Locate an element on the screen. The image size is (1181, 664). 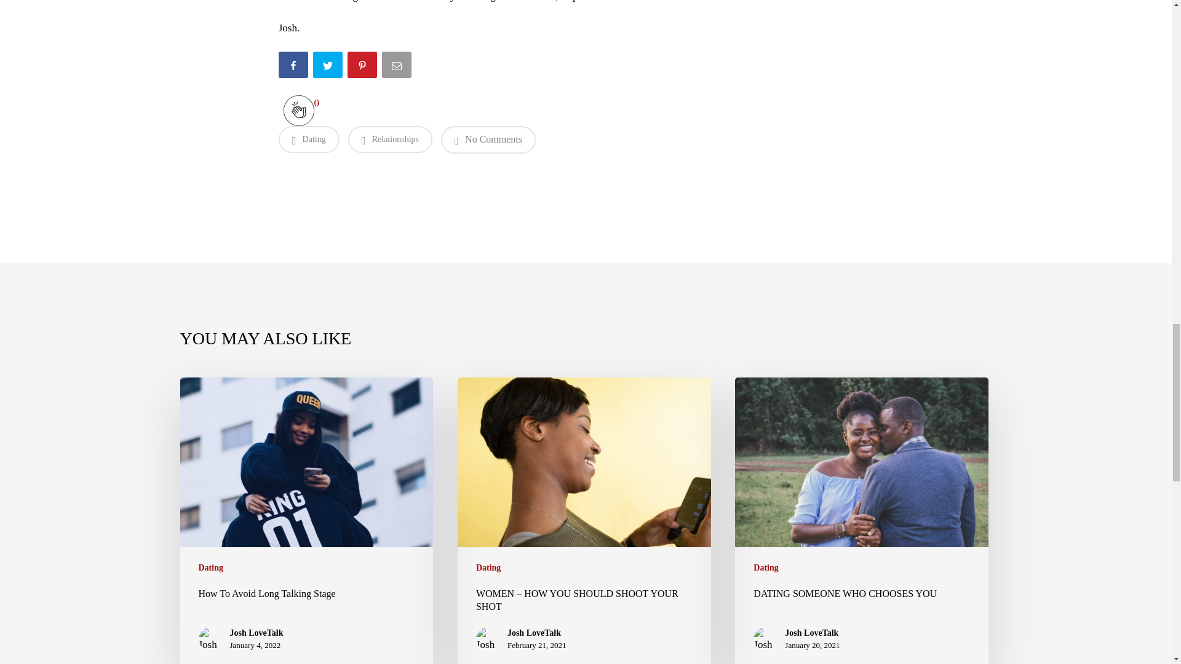
Josh LoveTalk is located at coordinates (256, 633).